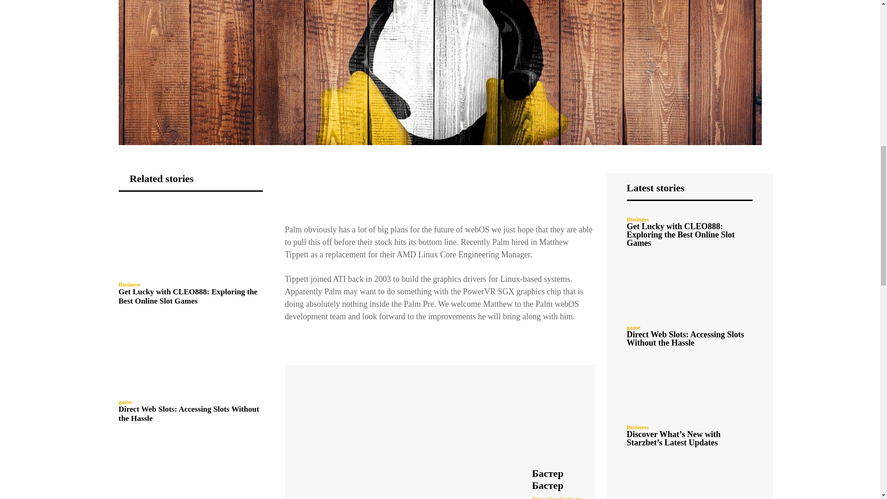 The image size is (887, 499). Describe the element at coordinates (188, 296) in the screenshot. I see `Get Lucky with CLEO888: Exploring the Best Online Slot Games` at that location.